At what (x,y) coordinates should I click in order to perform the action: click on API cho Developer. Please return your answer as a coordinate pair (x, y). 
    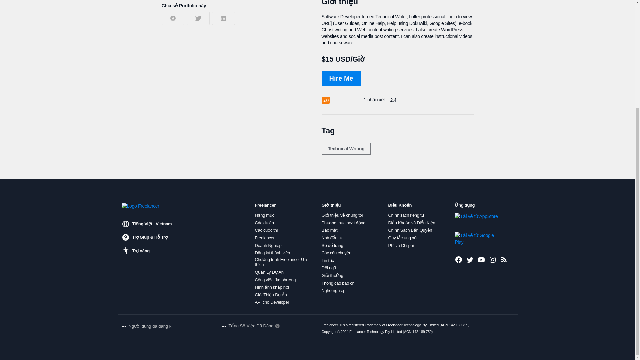
    Looking at the image, I should click on (272, 302).